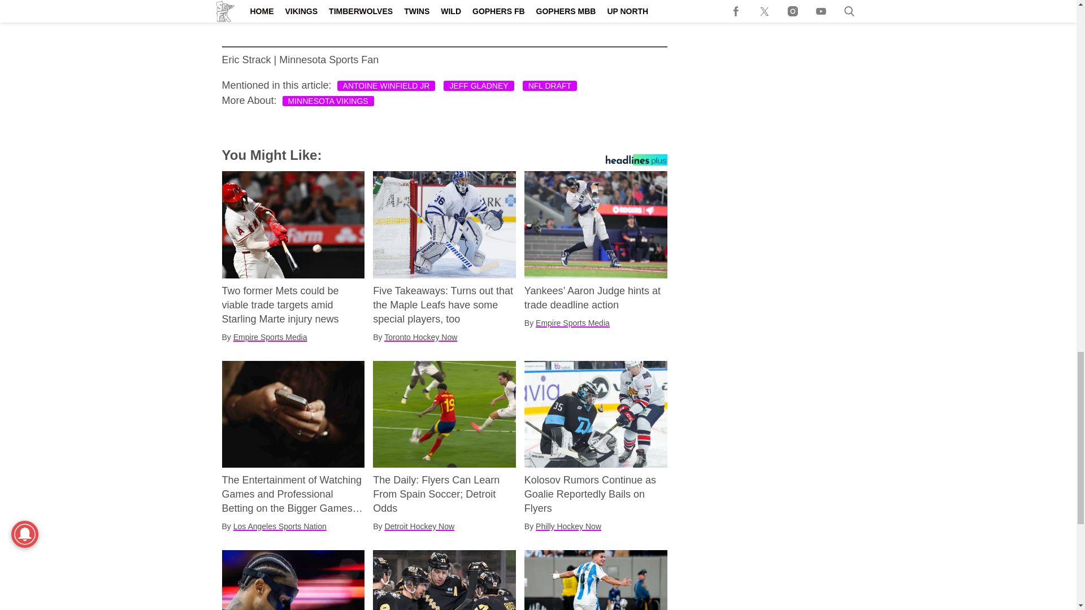 The image size is (1085, 610). What do you see at coordinates (387, 85) in the screenshot?
I see `ANTOINE WINFIELD JR` at bounding box center [387, 85].